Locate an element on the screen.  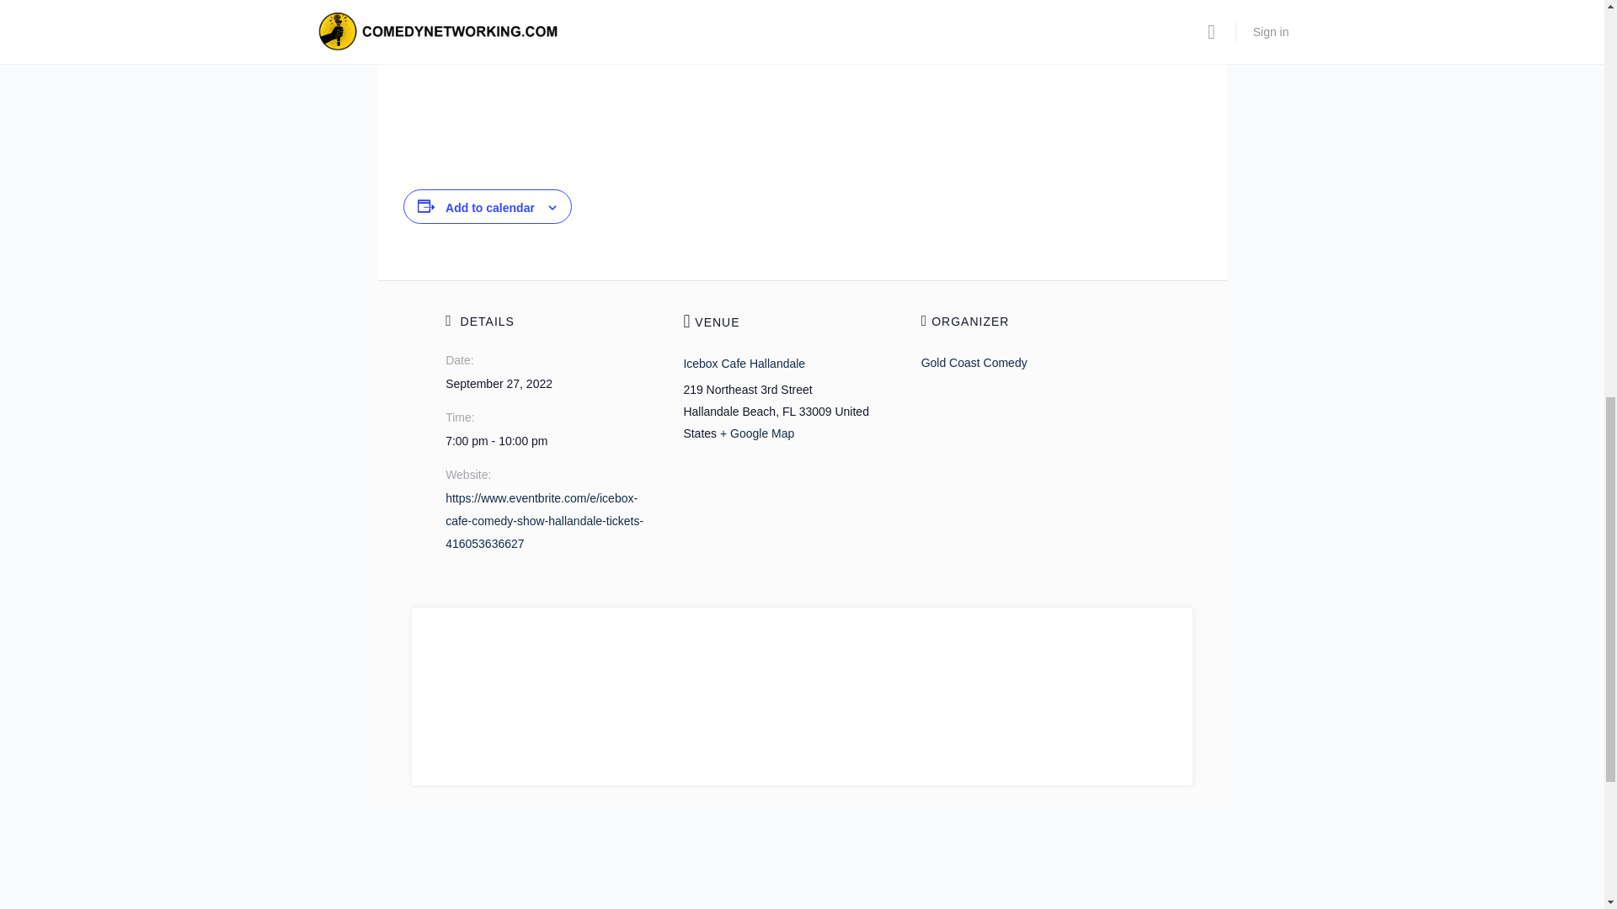
Gold Coast Comedy is located at coordinates (974, 362).